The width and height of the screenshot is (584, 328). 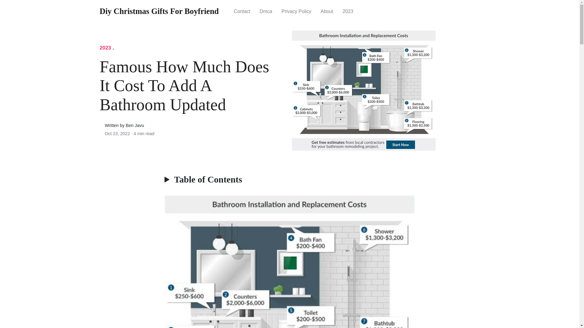 I want to click on Dmca, so click(x=266, y=11).